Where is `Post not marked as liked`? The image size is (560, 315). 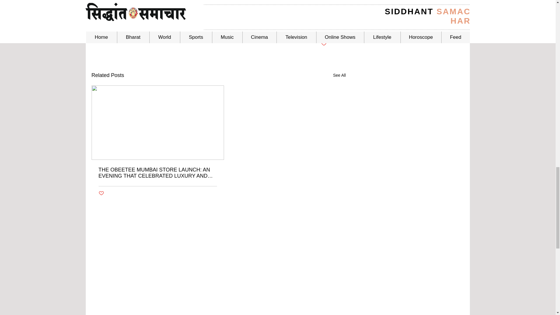
Post not marked as liked is located at coordinates (101, 193).